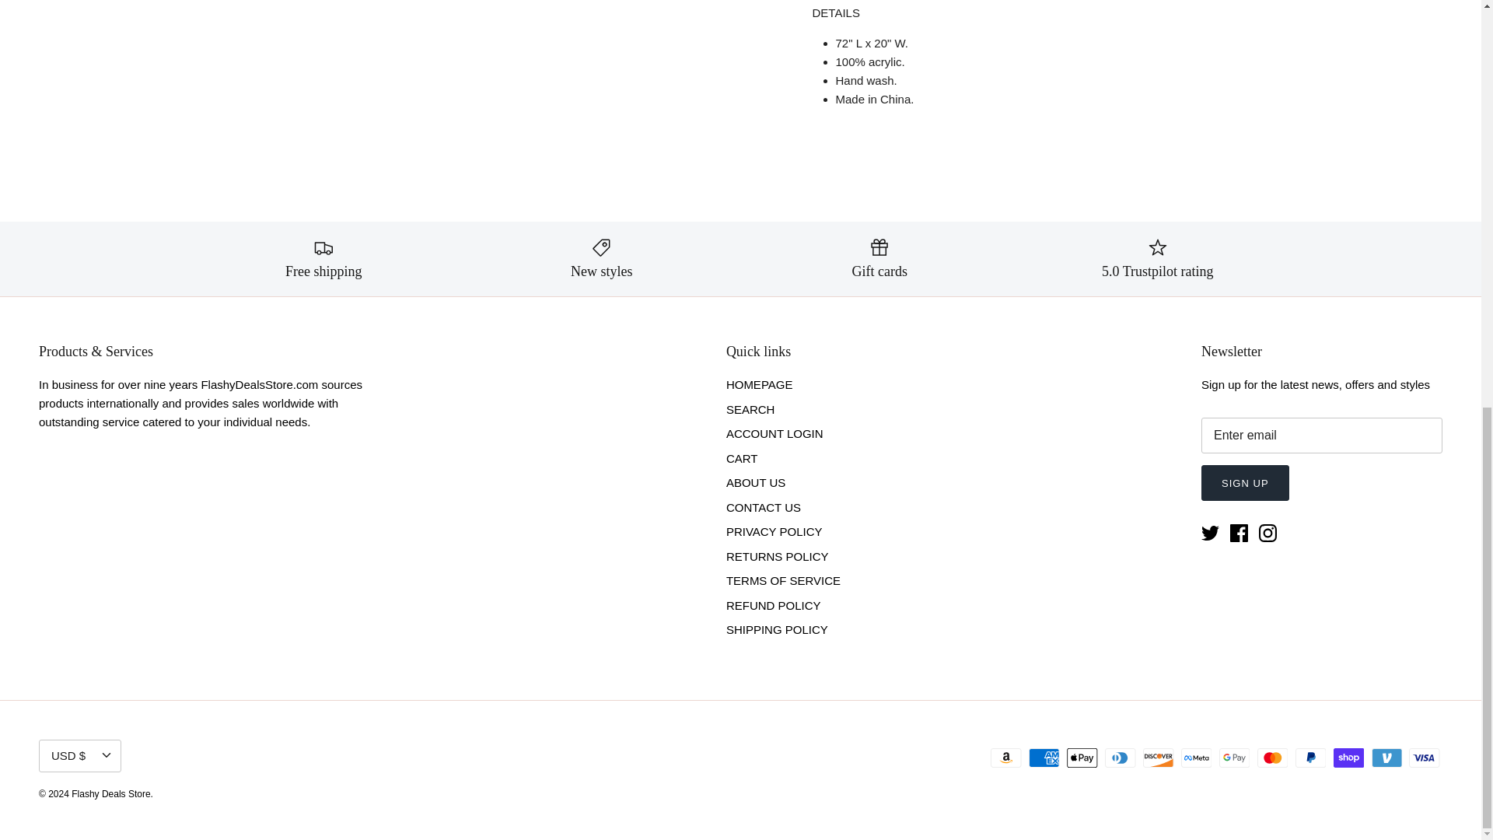 Image resolution: width=1493 pixels, height=840 pixels. What do you see at coordinates (1082, 758) in the screenshot?
I see `Apple Pay` at bounding box center [1082, 758].